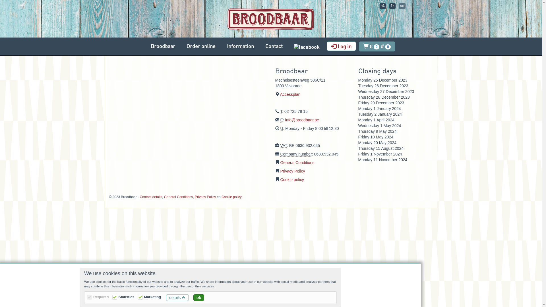 The image size is (546, 307). I want to click on Information, so click(241, 46).